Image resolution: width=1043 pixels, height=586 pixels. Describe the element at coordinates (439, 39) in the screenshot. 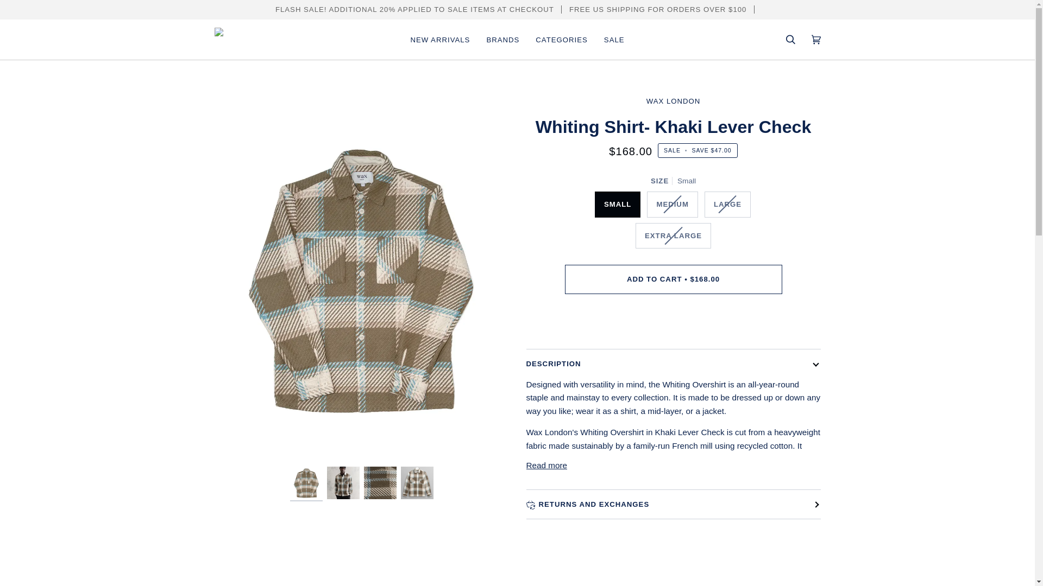

I see `NEW ARRIVALS` at that location.